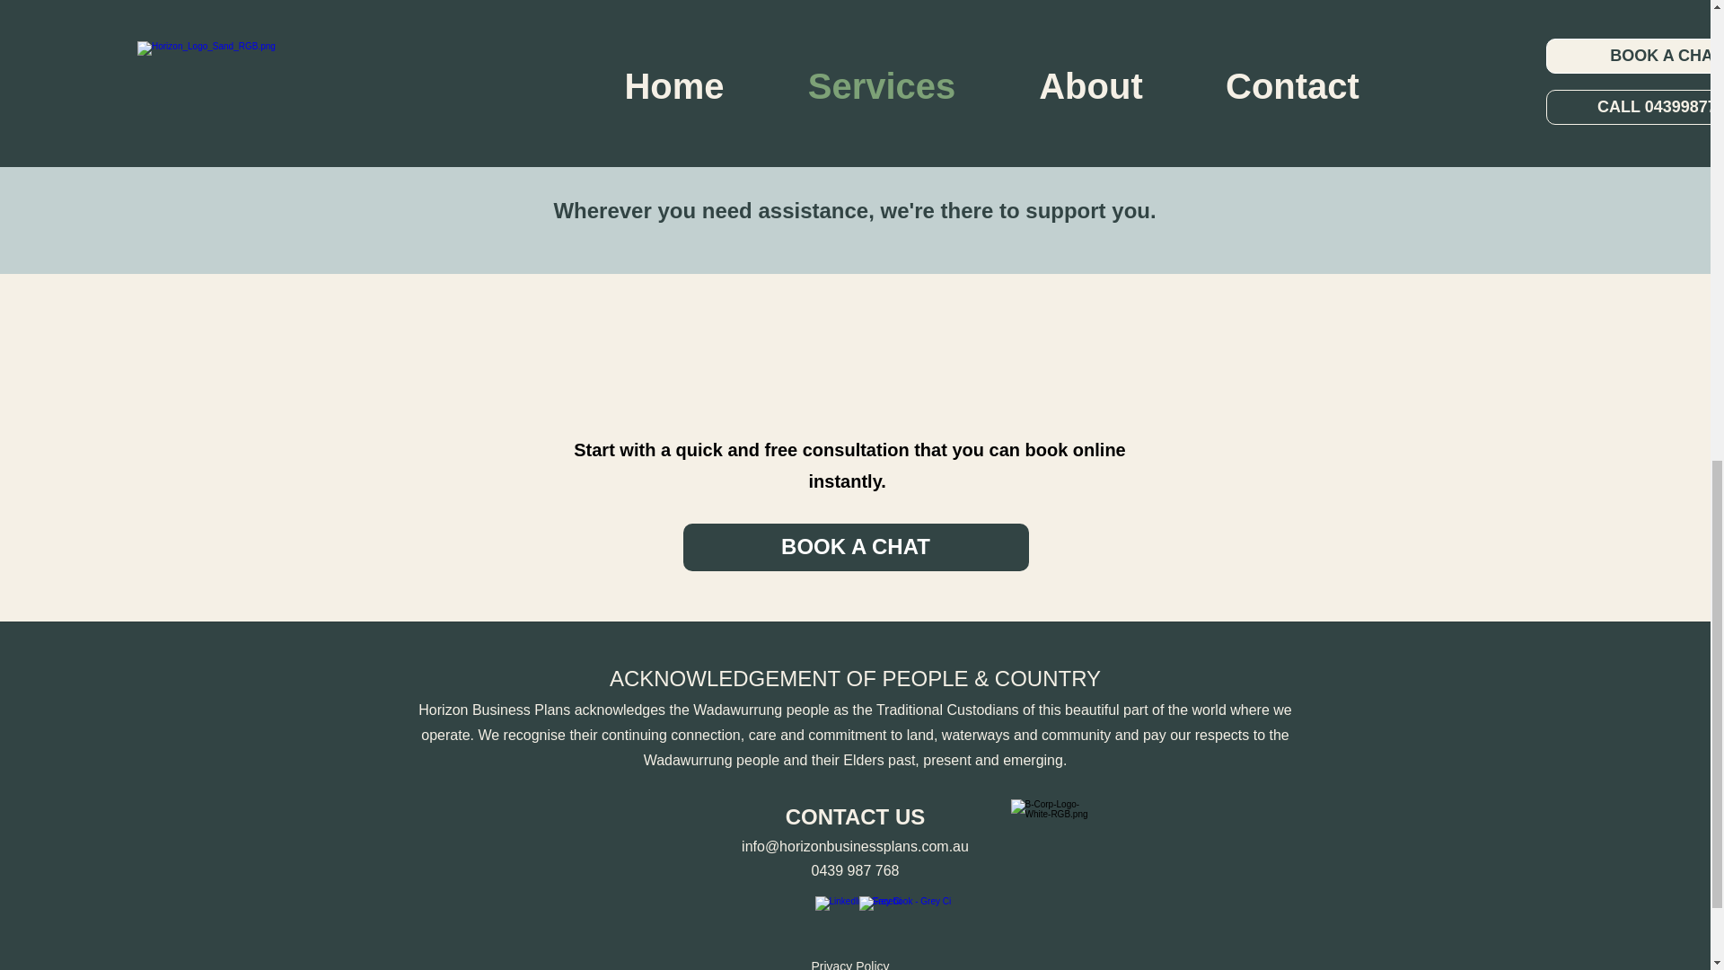 This screenshot has width=1724, height=970. I want to click on Privacy Policy, so click(849, 965).